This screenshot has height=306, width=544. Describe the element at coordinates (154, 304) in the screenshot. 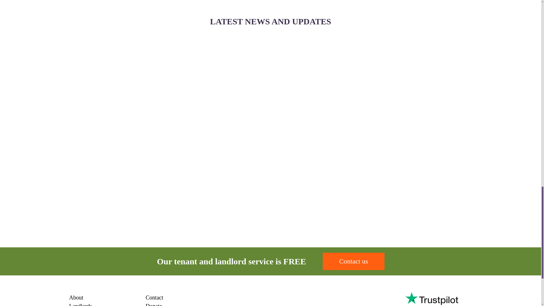

I see `Donate` at that location.